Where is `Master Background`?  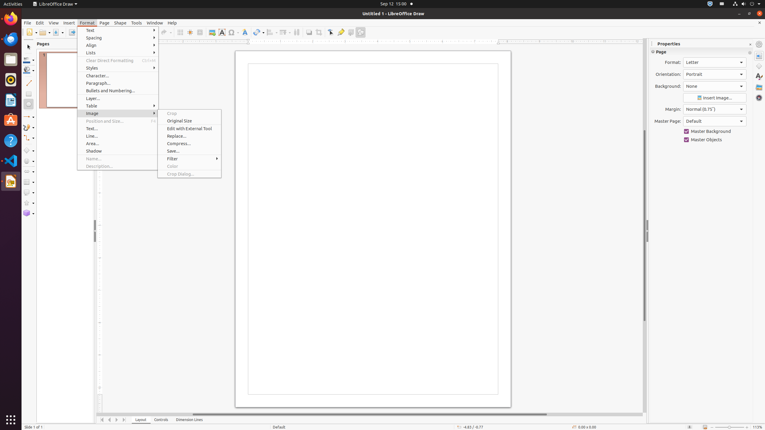 Master Background is located at coordinates (715, 131).